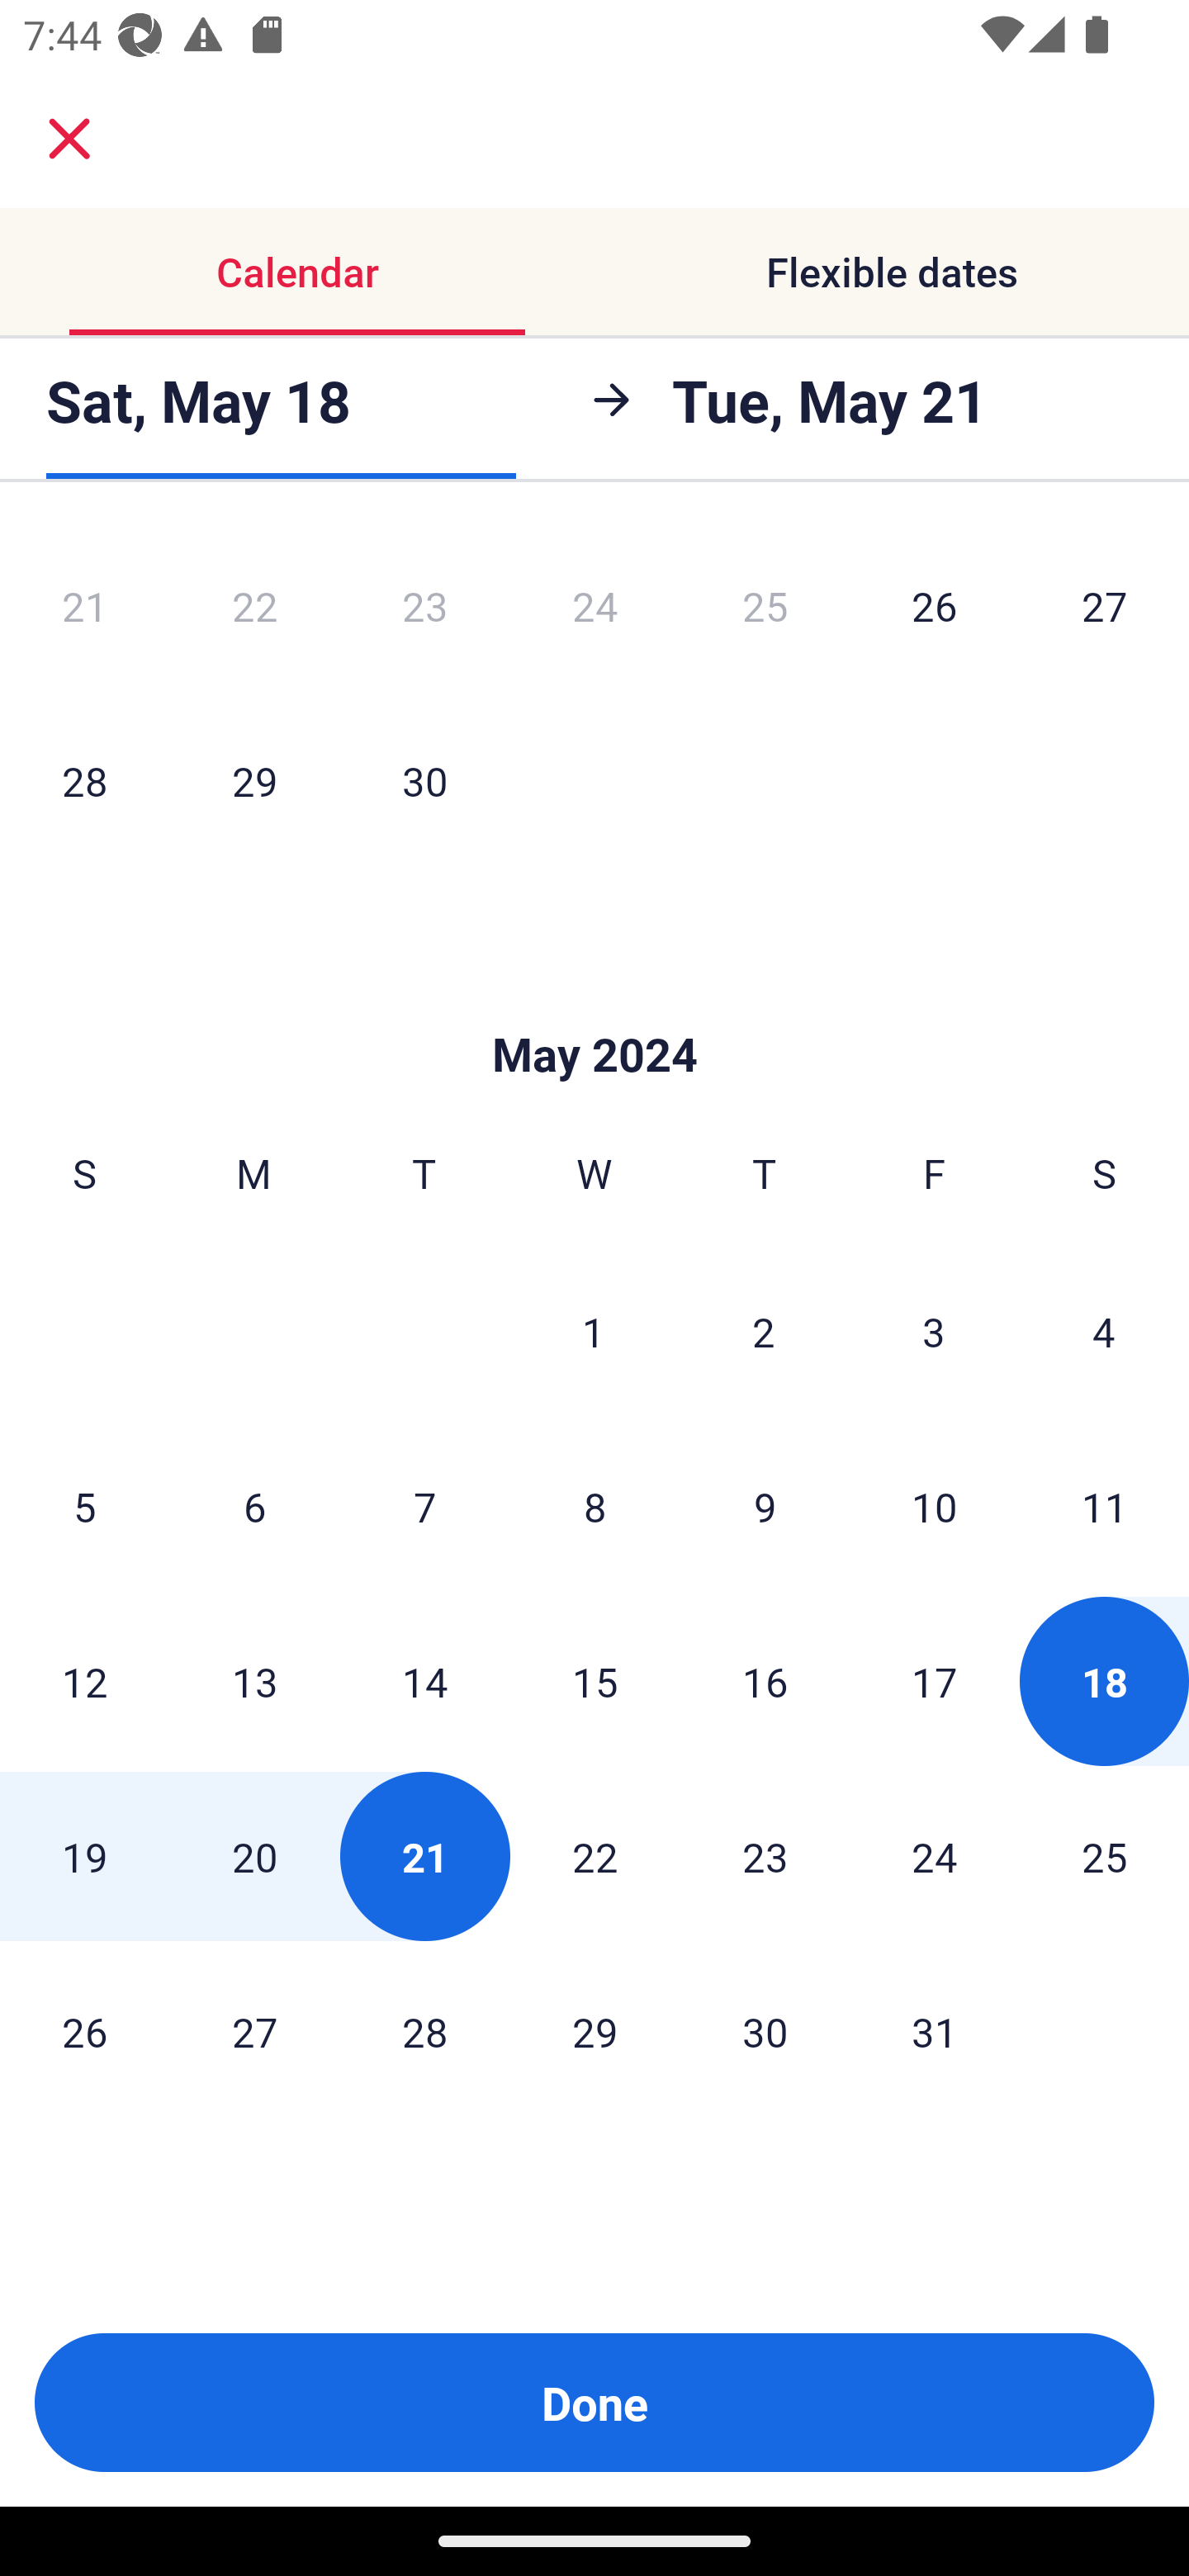 Image resolution: width=1189 pixels, height=2576 pixels. What do you see at coordinates (84, 780) in the screenshot?
I see `28 Sunday, April 28, 2024` at bounding box center [84, 780].